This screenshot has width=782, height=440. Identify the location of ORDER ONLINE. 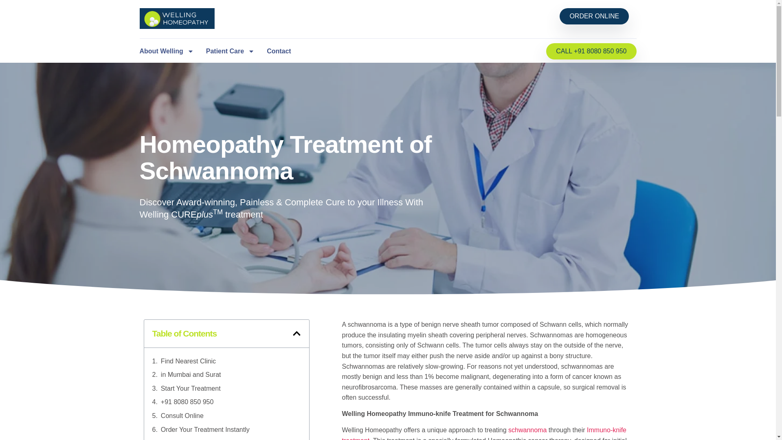
(594, 16).